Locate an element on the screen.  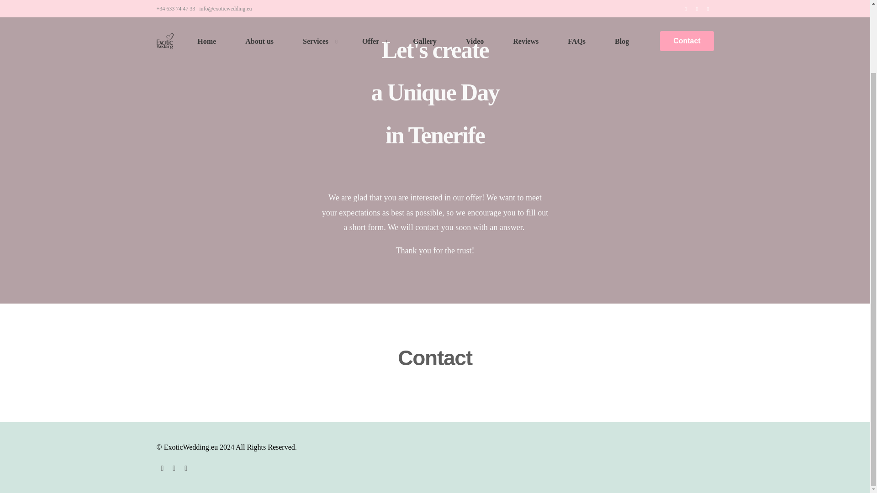
Reviews is located at coordinates (525, 1).